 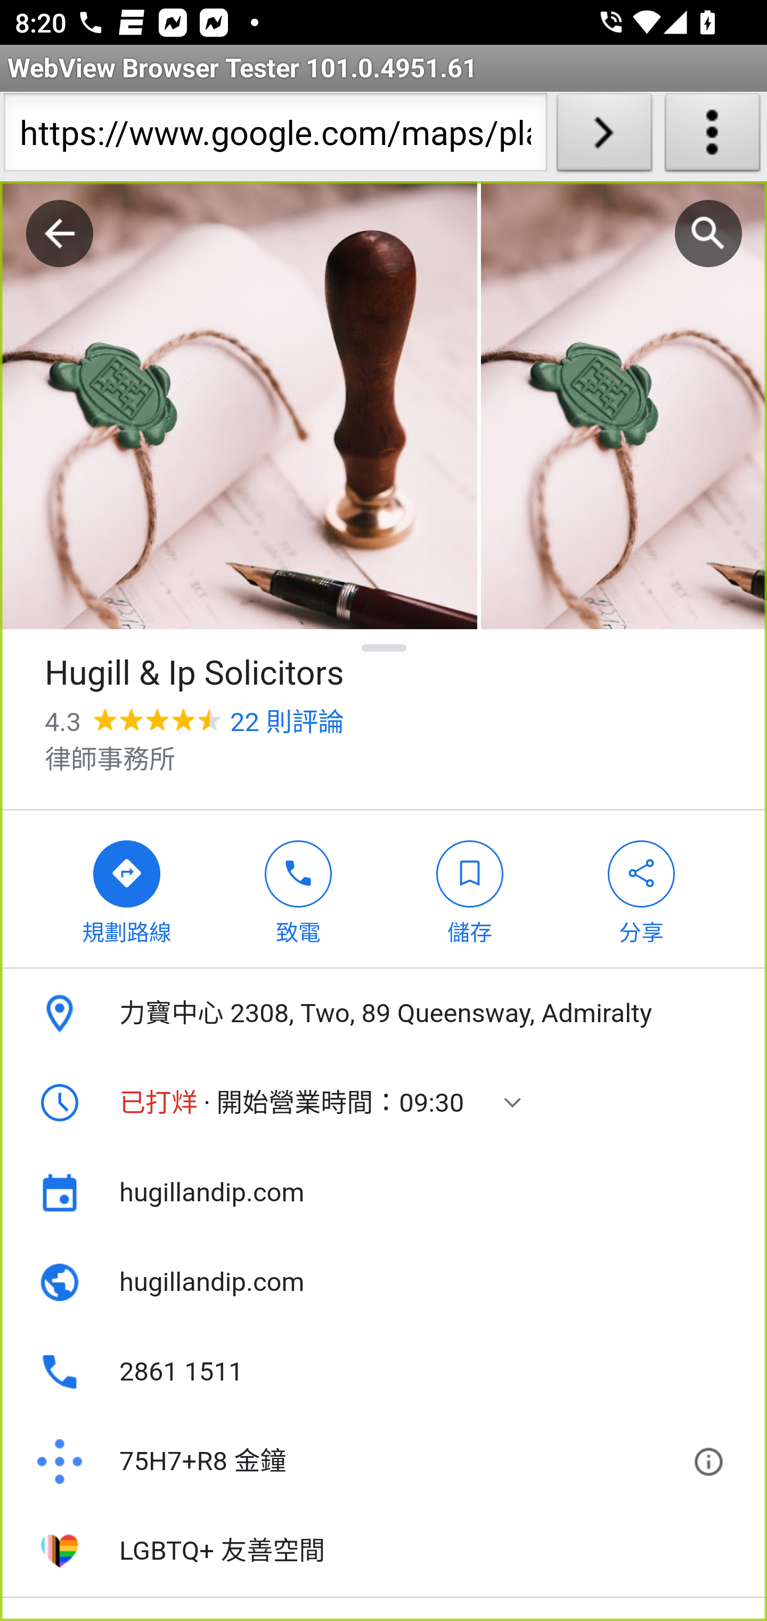 I want to click on 第 2 張相片 (共 10 張), so click(x=624, y=406).